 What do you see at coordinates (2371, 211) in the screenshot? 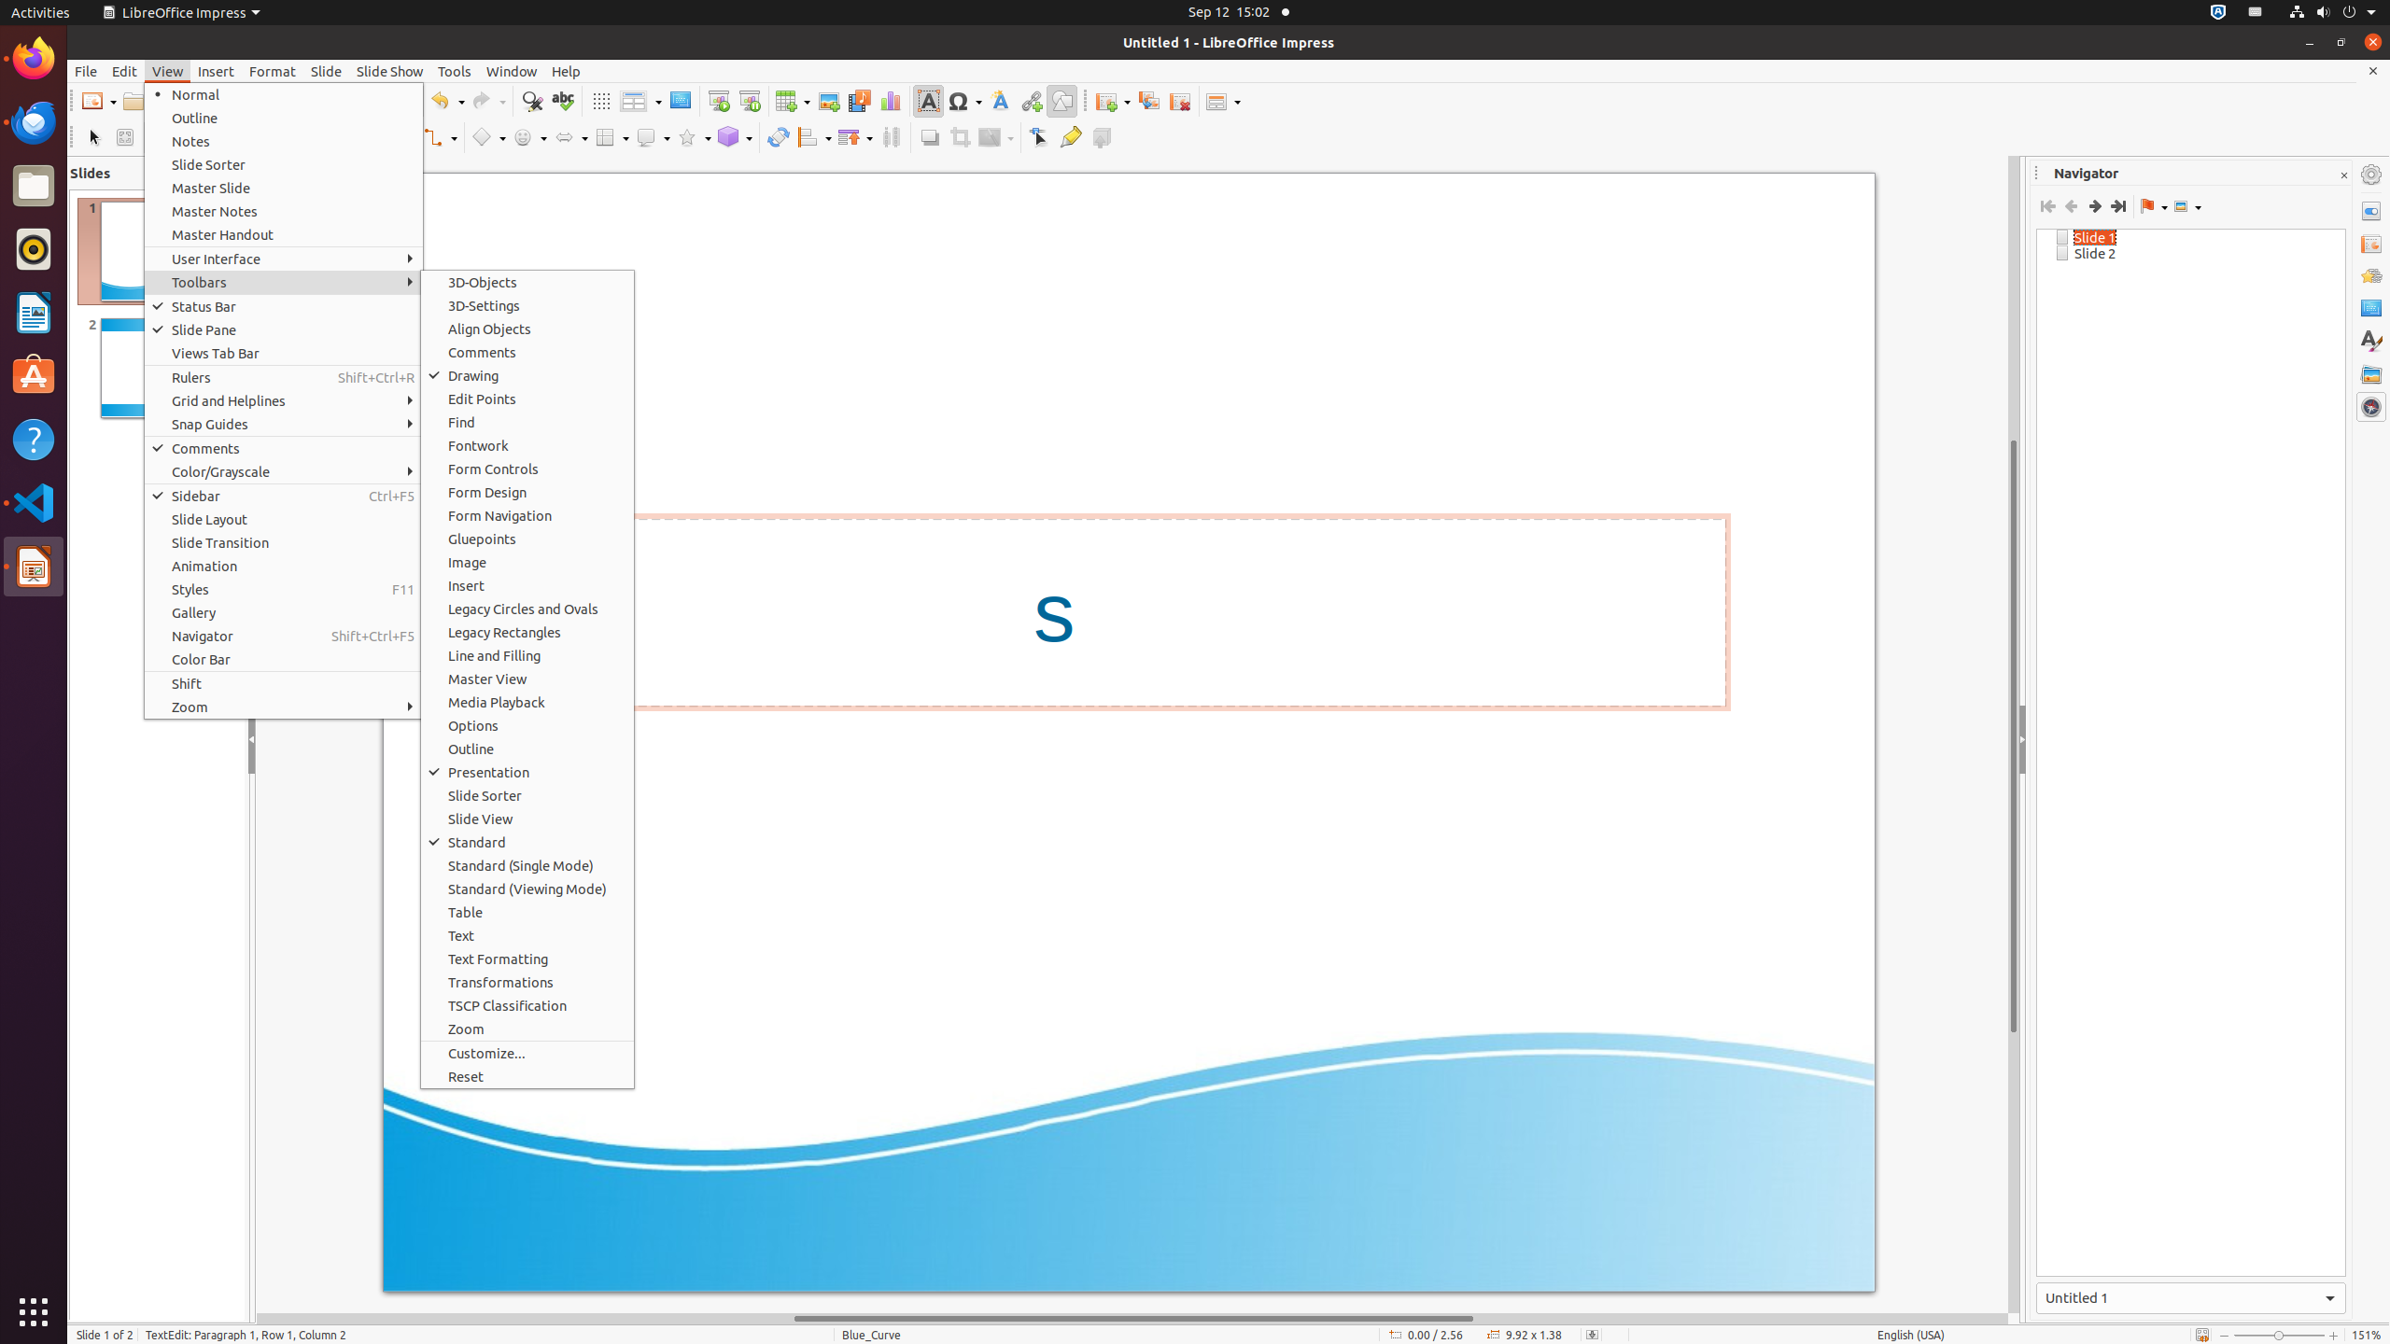
I see `Properties` at bounding box center [2371, 211].